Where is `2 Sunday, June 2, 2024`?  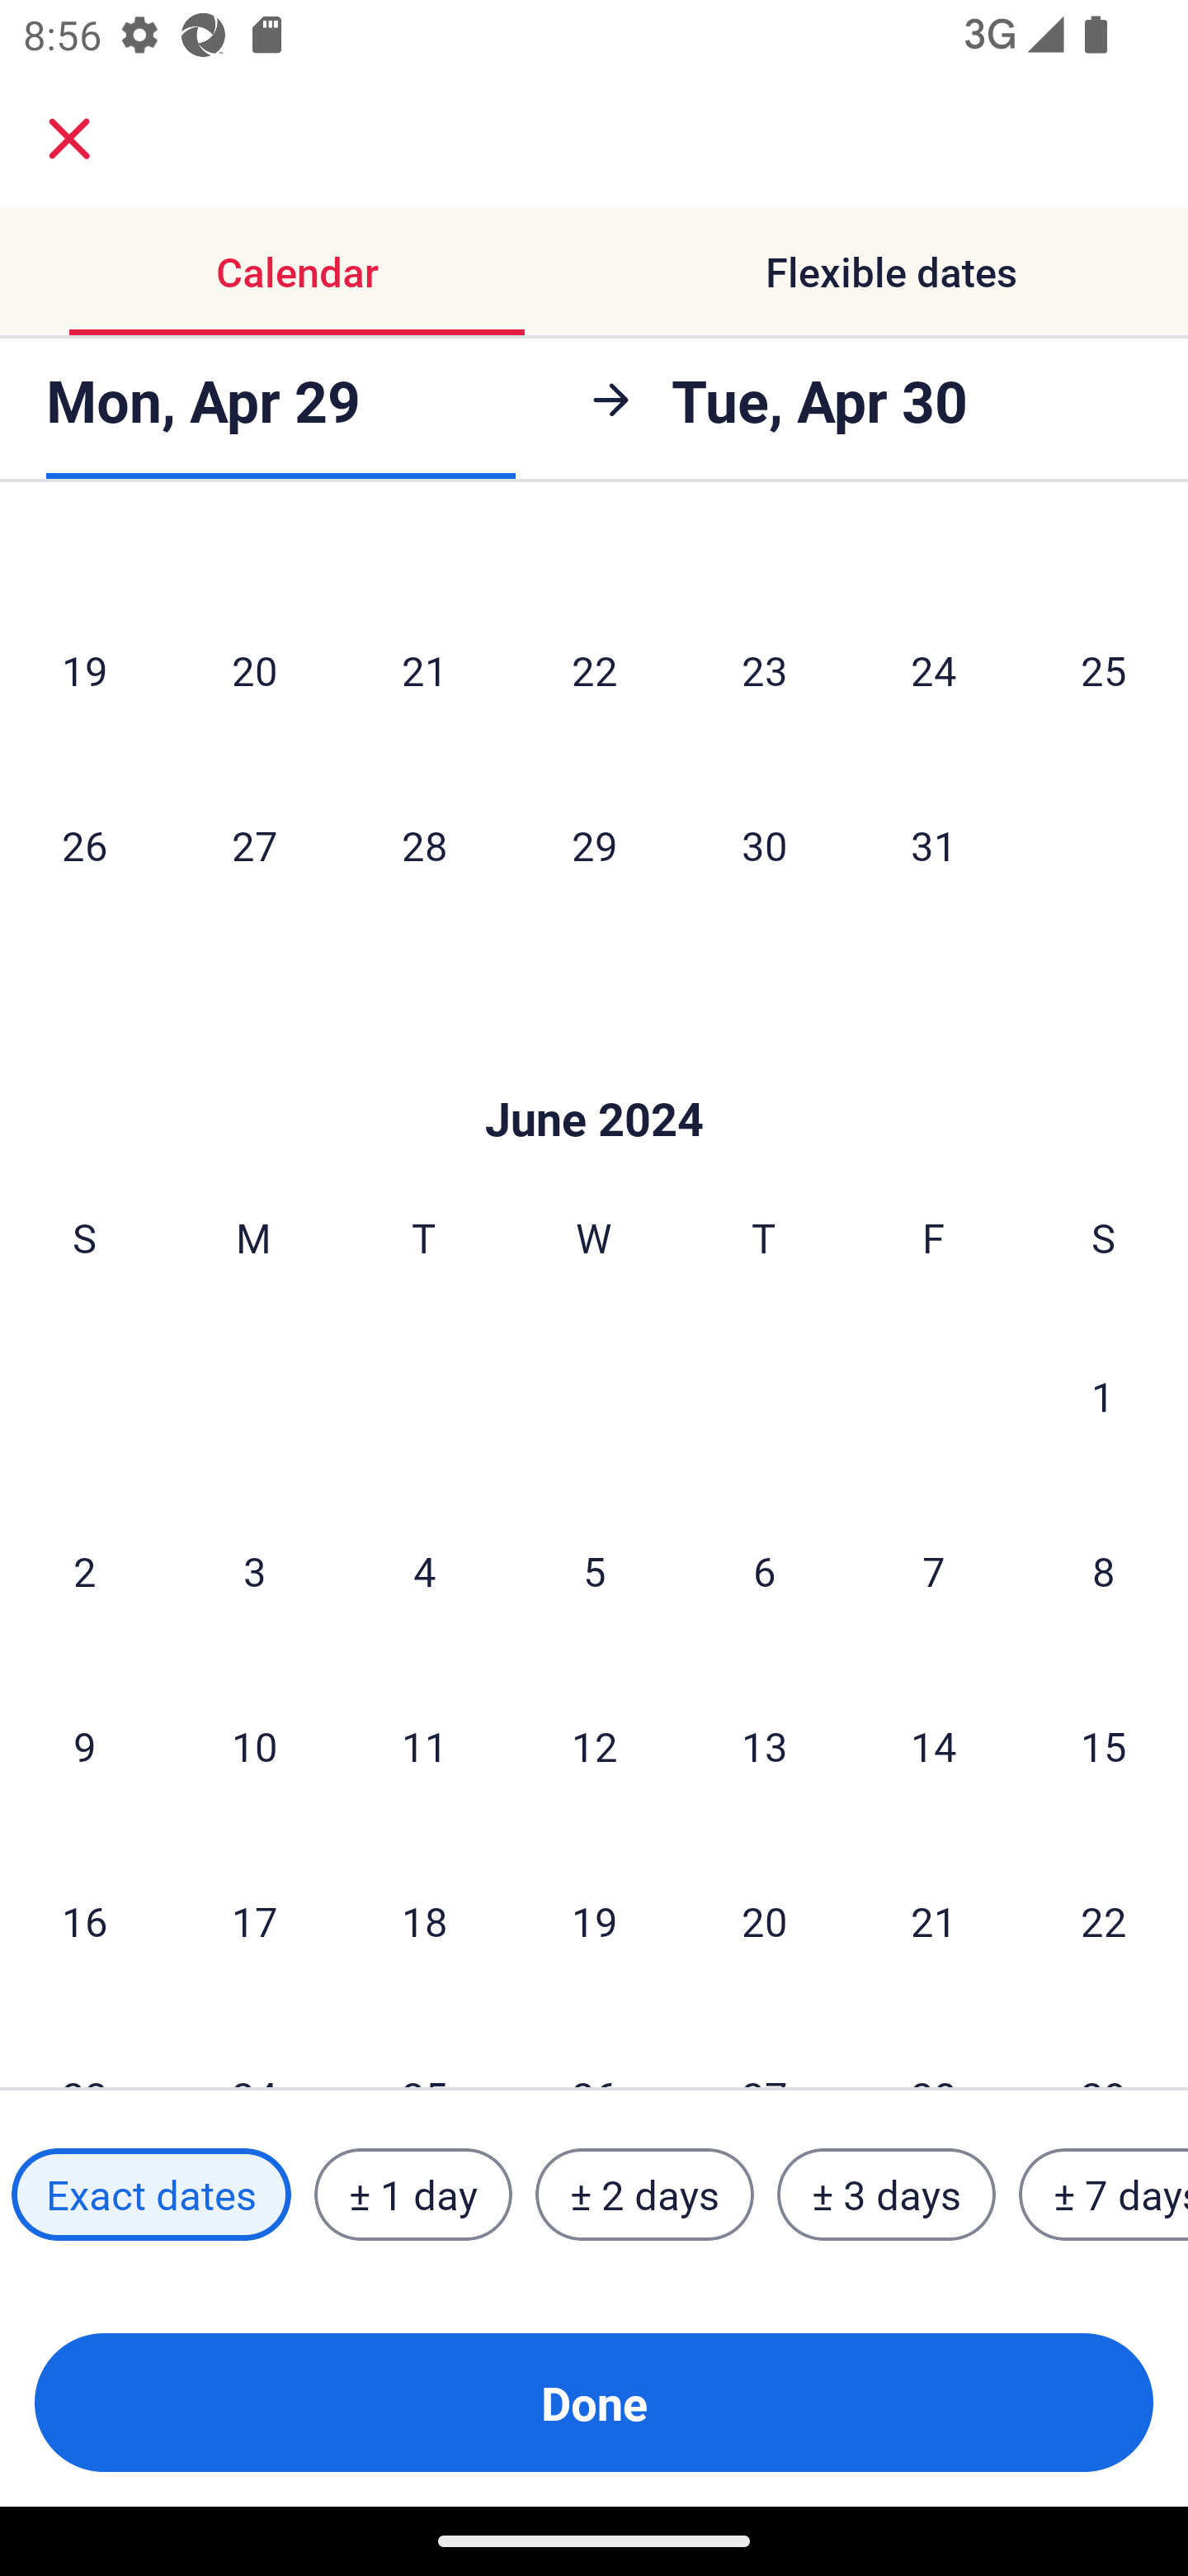 2 Sunday, June 2, 2024 is located at coordinates (84, 1571).